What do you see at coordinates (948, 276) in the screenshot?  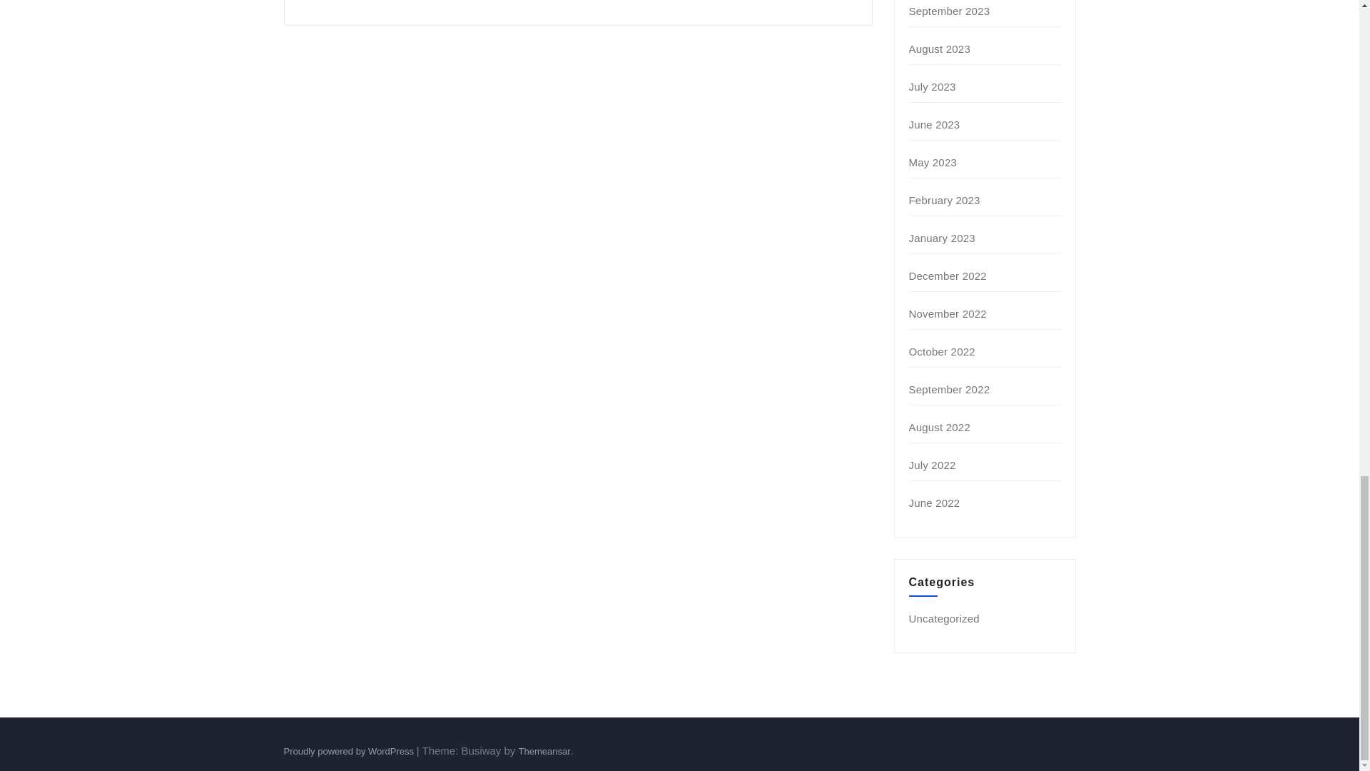 I see `December 2022` at bounding box center [948, 276].